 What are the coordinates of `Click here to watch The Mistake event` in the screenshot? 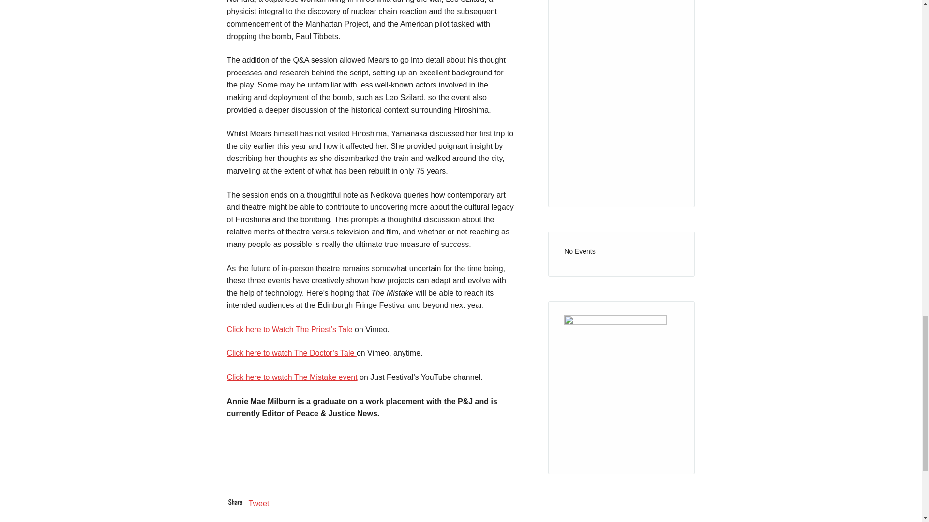 It's located at (292, 377).